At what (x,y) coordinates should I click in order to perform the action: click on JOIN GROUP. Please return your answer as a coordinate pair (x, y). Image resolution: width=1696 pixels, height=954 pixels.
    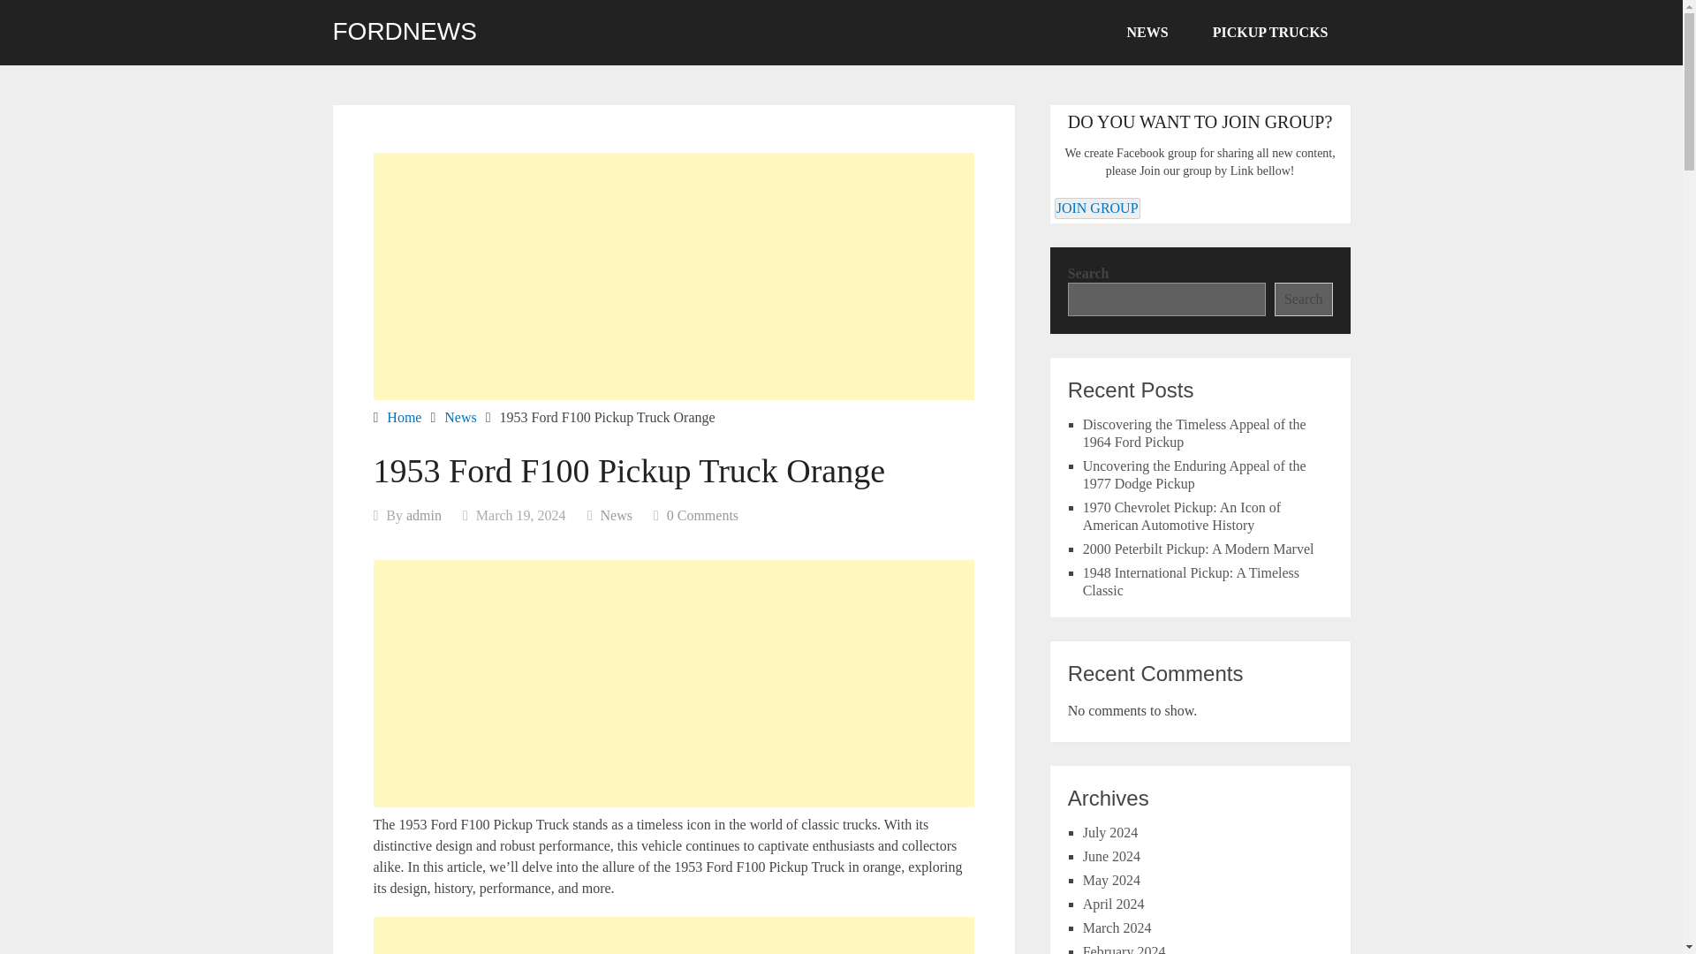
    Looking at the image, I should click on (1097, 208).